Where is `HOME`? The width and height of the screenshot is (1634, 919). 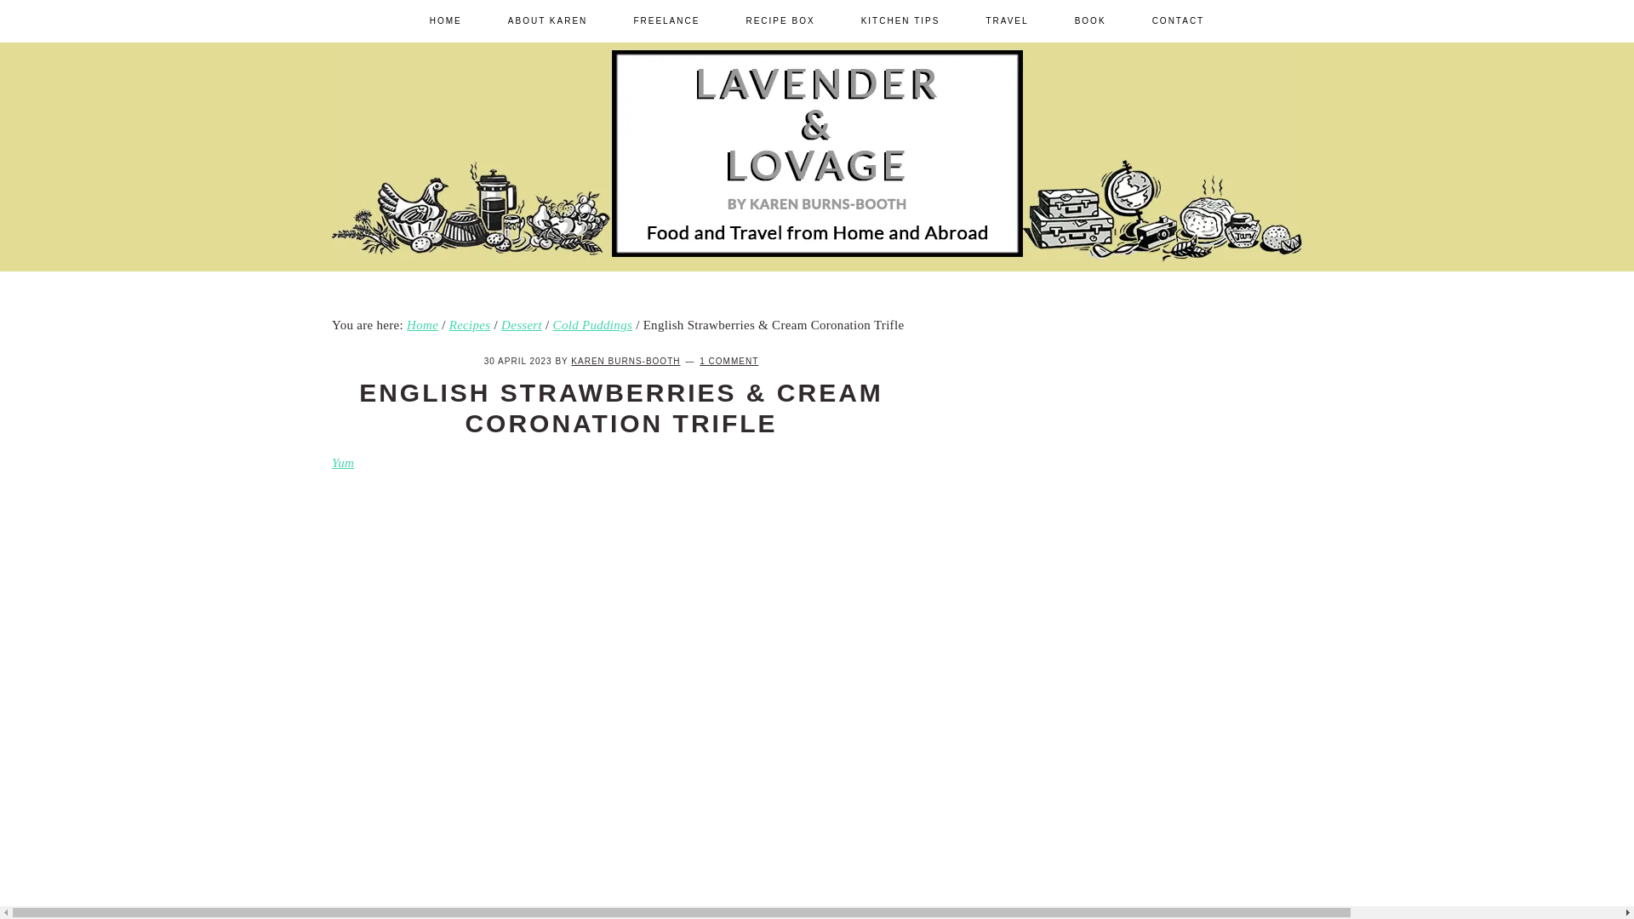
HOME is located at coordinates (446, 20).